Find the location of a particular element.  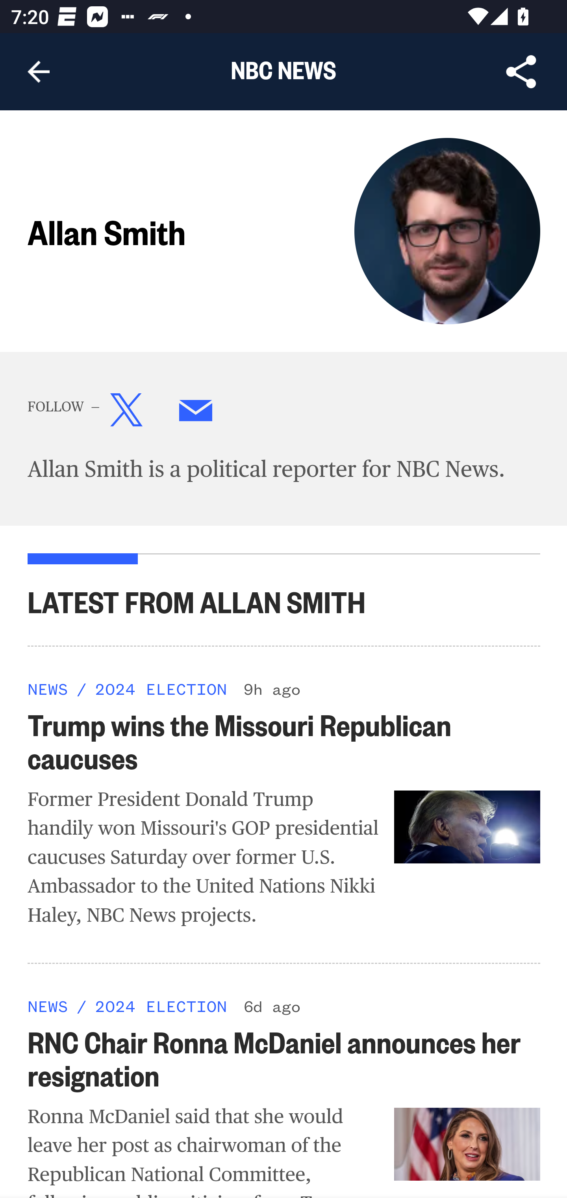

RNC Chair Ronna McDaniel announces her resignation is located at coordinates (284, 1057).